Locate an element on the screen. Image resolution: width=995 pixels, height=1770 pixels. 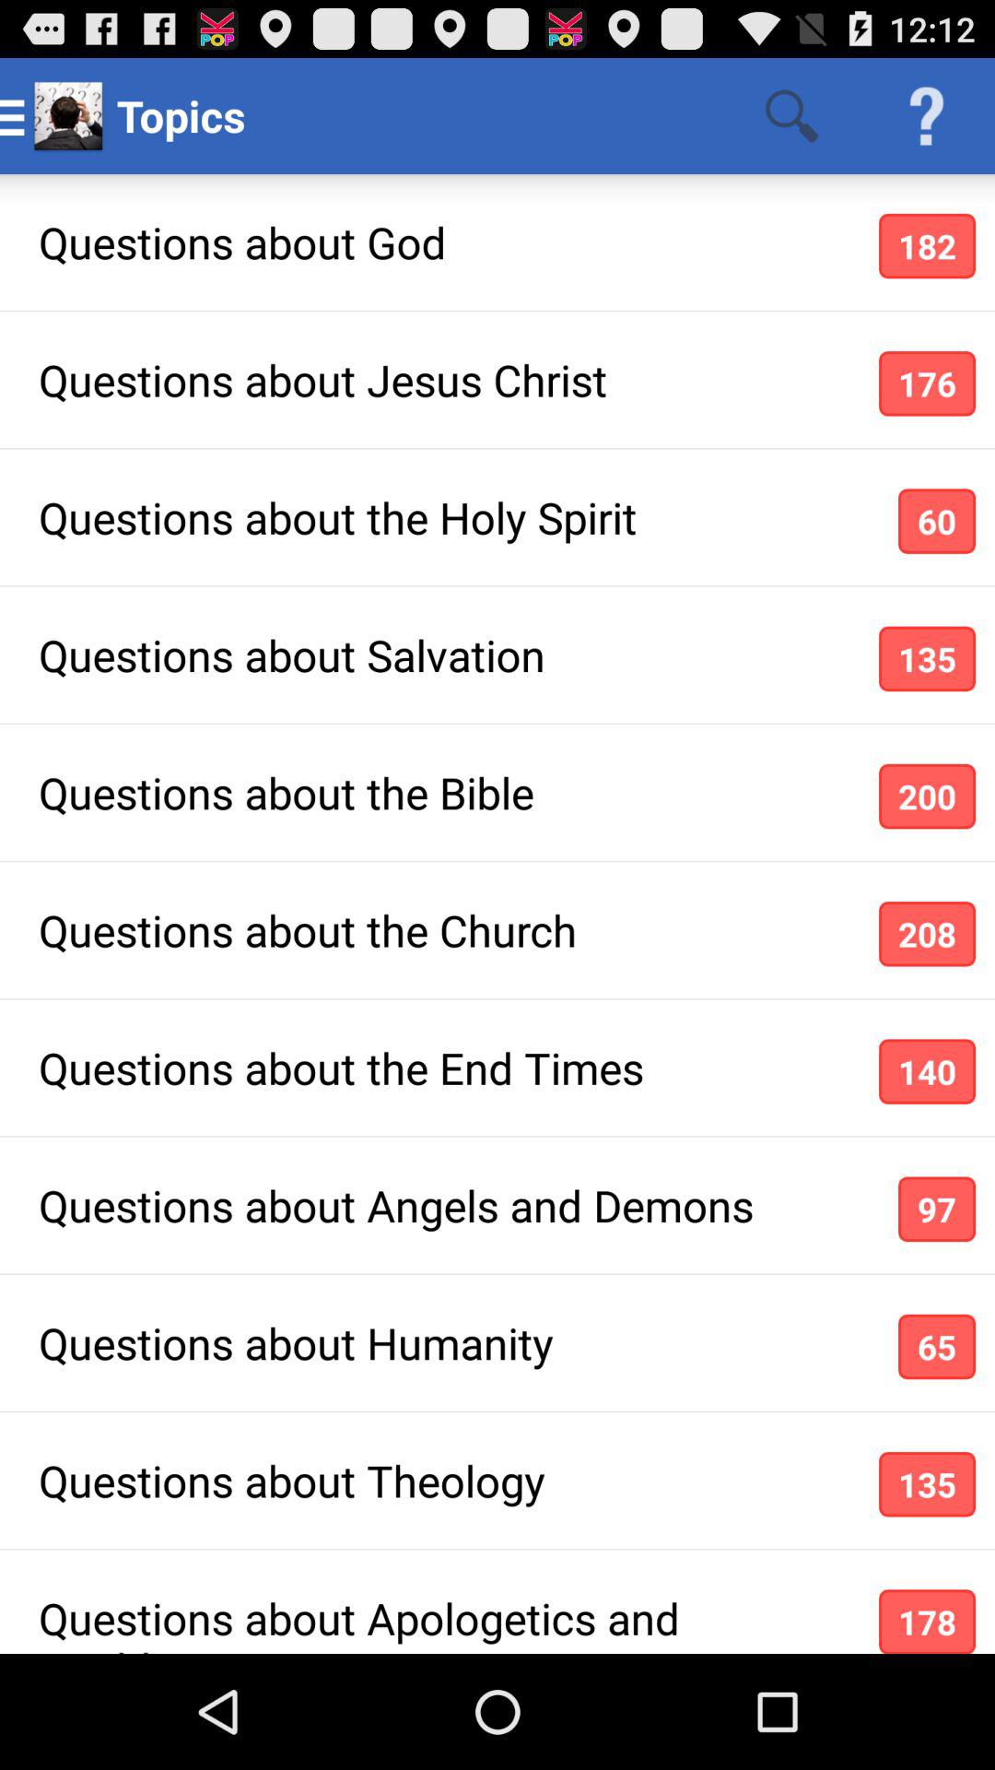
turn off the item next to the questions about the is located at coordinates (927, 1071).